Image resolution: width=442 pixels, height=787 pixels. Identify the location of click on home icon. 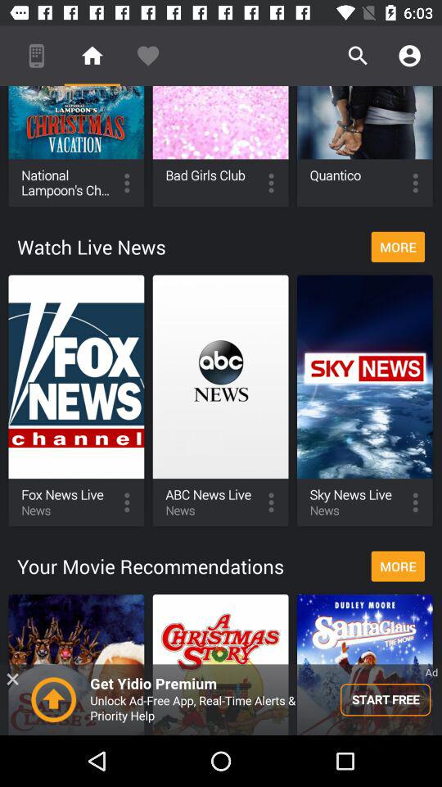
(92, 56).